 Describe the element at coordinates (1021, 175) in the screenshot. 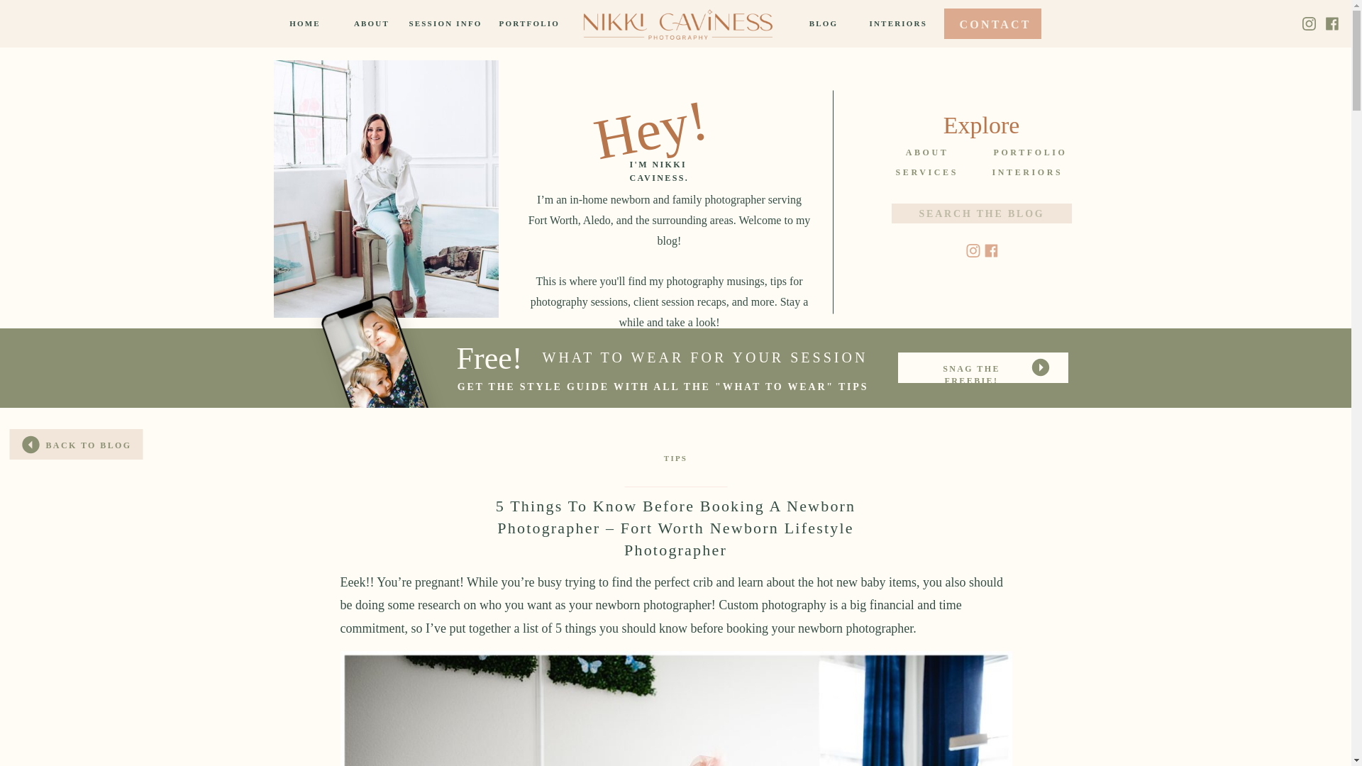

I see `INTERIORS` at that location.